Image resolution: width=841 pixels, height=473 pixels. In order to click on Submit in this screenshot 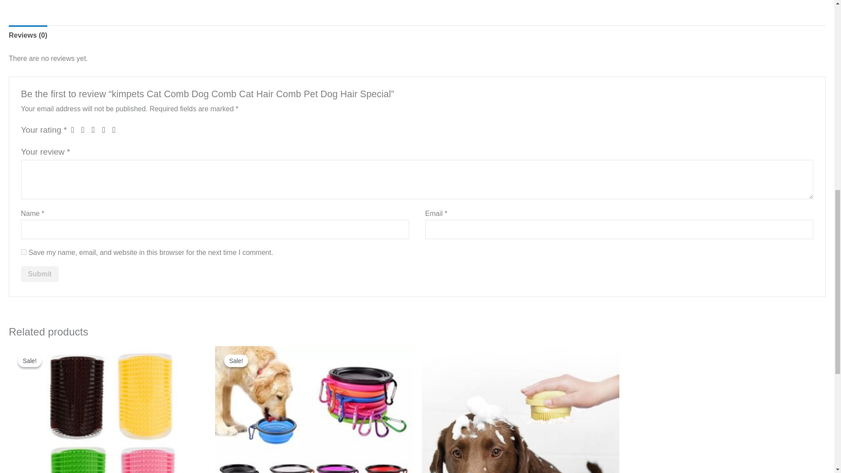, I will do `click(40, 274)`.